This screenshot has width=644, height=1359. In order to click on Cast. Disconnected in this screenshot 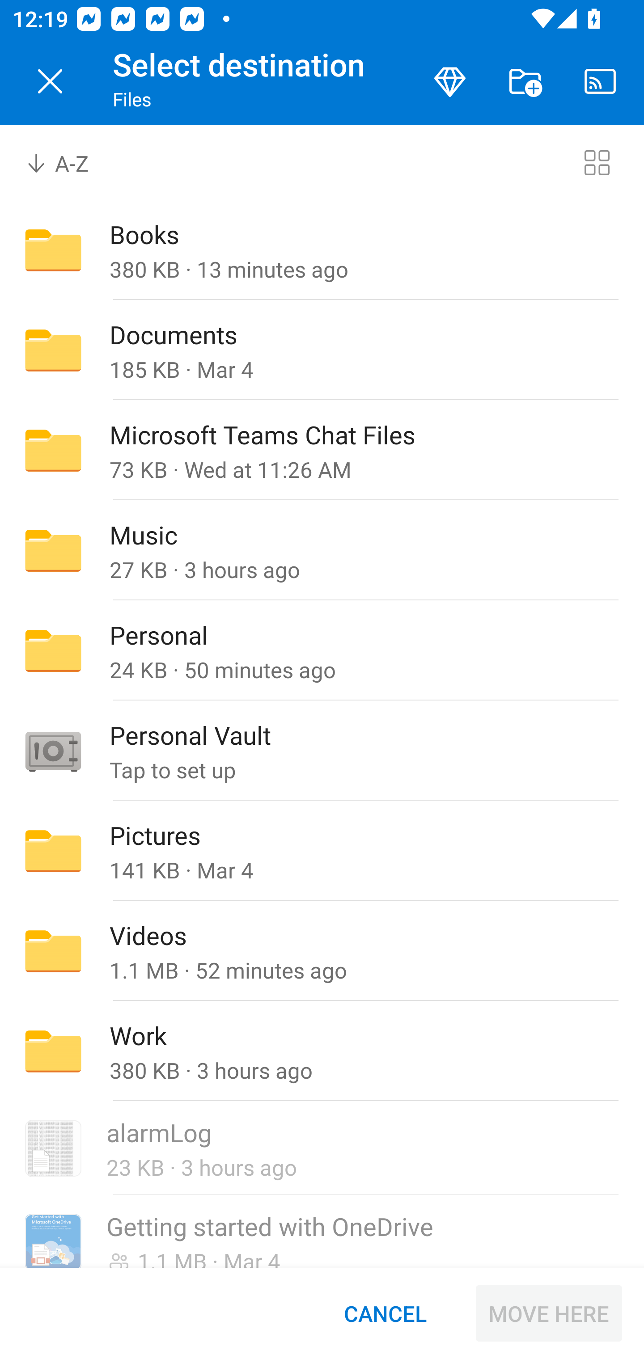, I will do `click(600, 81)`.